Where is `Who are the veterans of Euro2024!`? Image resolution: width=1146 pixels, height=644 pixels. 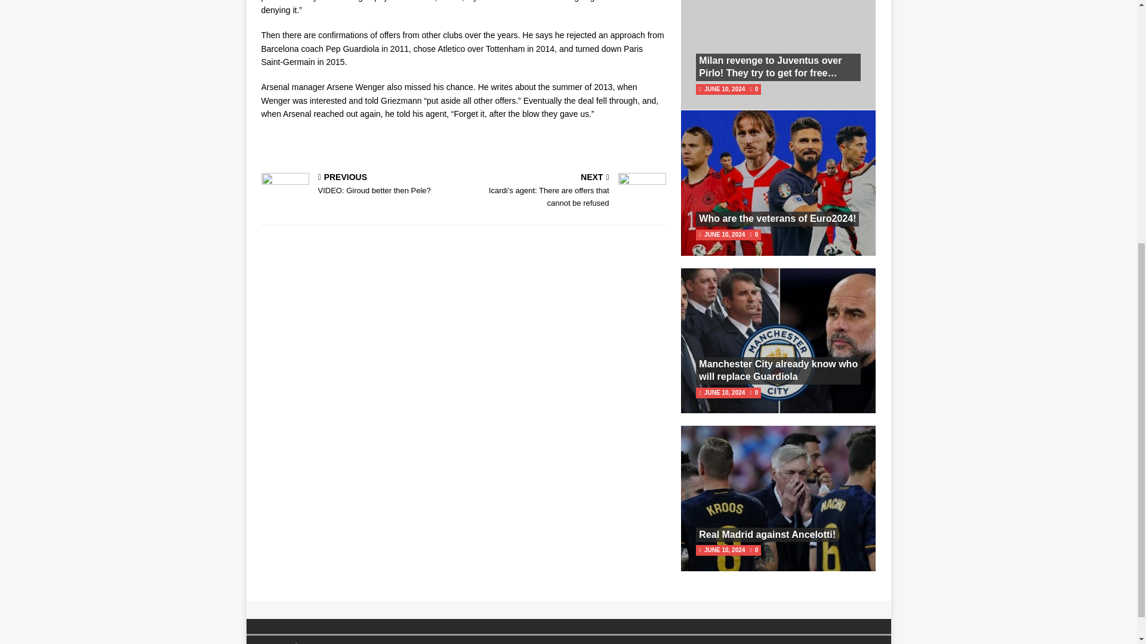 Who are the veterans of Euro2024! is located at coordinates (777, 218).